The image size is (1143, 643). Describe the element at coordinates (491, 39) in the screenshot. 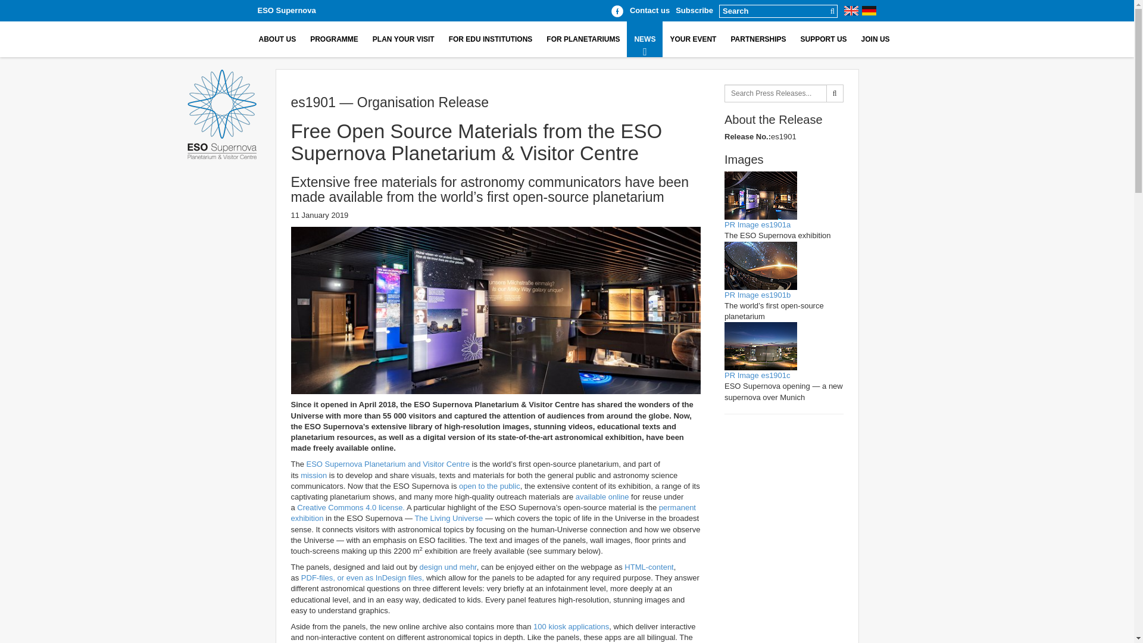

I see `FOR EDU INSTITUTIONS` at that location.